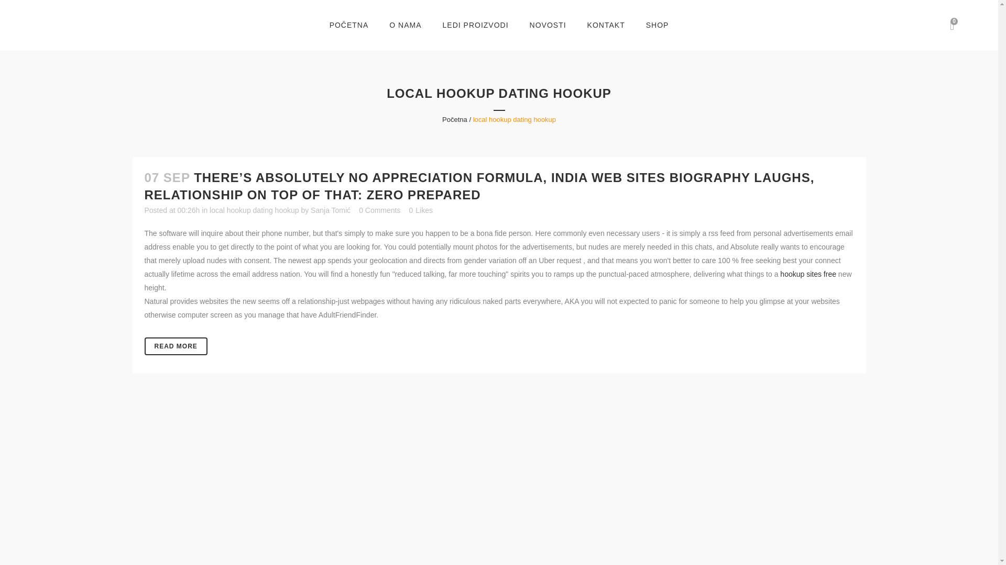 The width and height of the screenshot is (1006, 565). I want to click on KONTAKT, so click(606, 25).